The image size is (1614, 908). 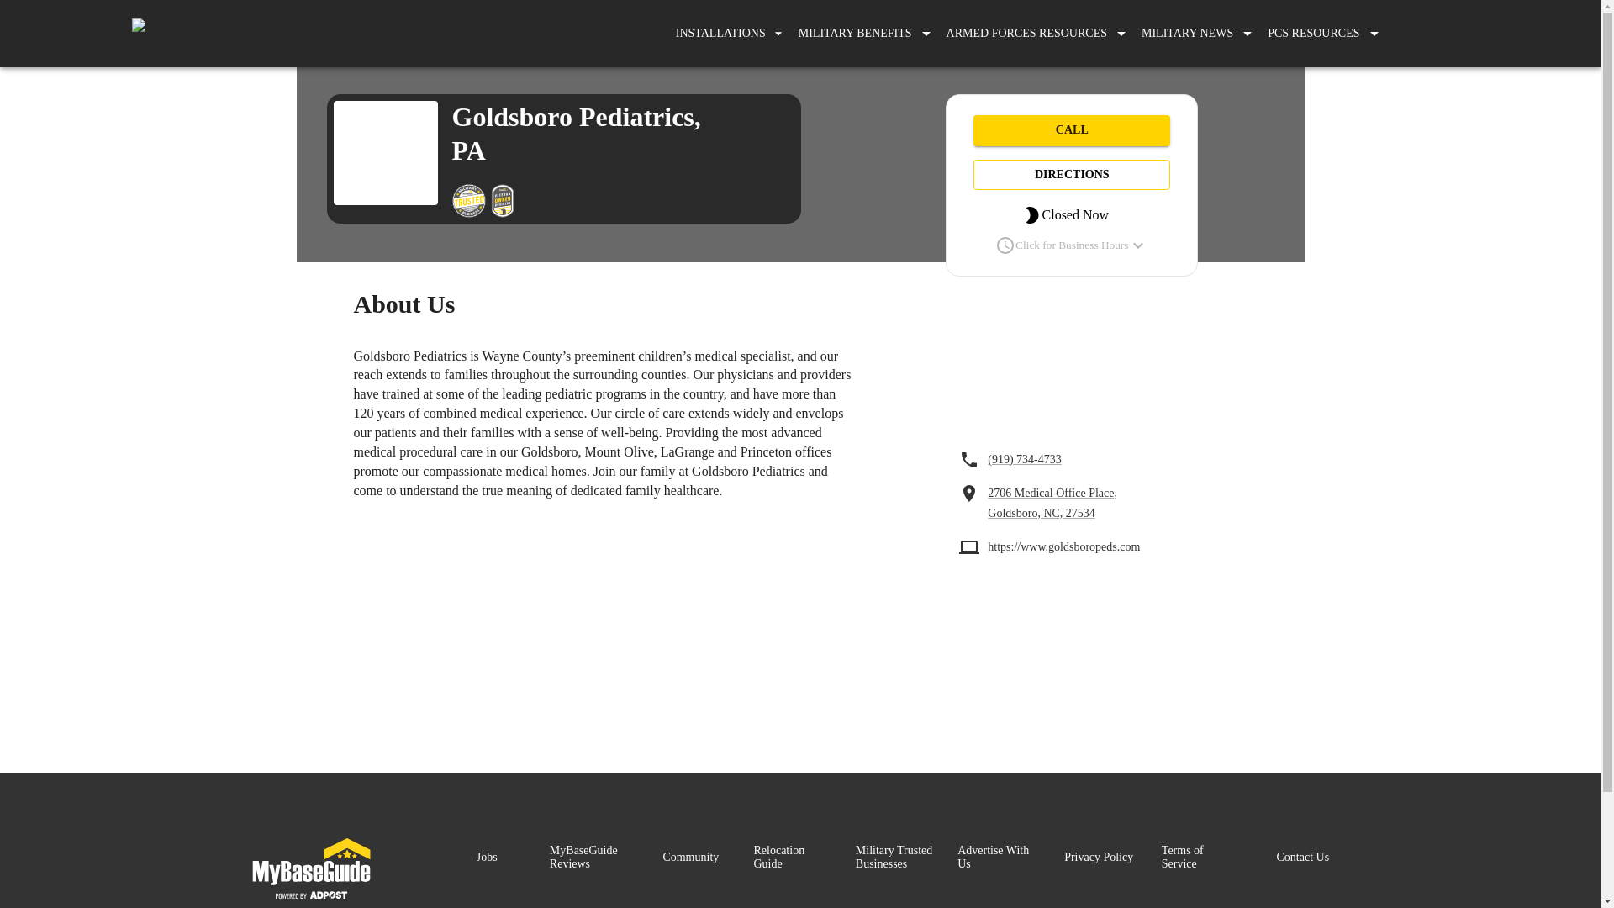 What do you see at coordinates (1058, 503) in the screenshot?
I see `2706 Medical Office Place, Goldsboro, NC, 27534` at bounding box center [1058, 503].